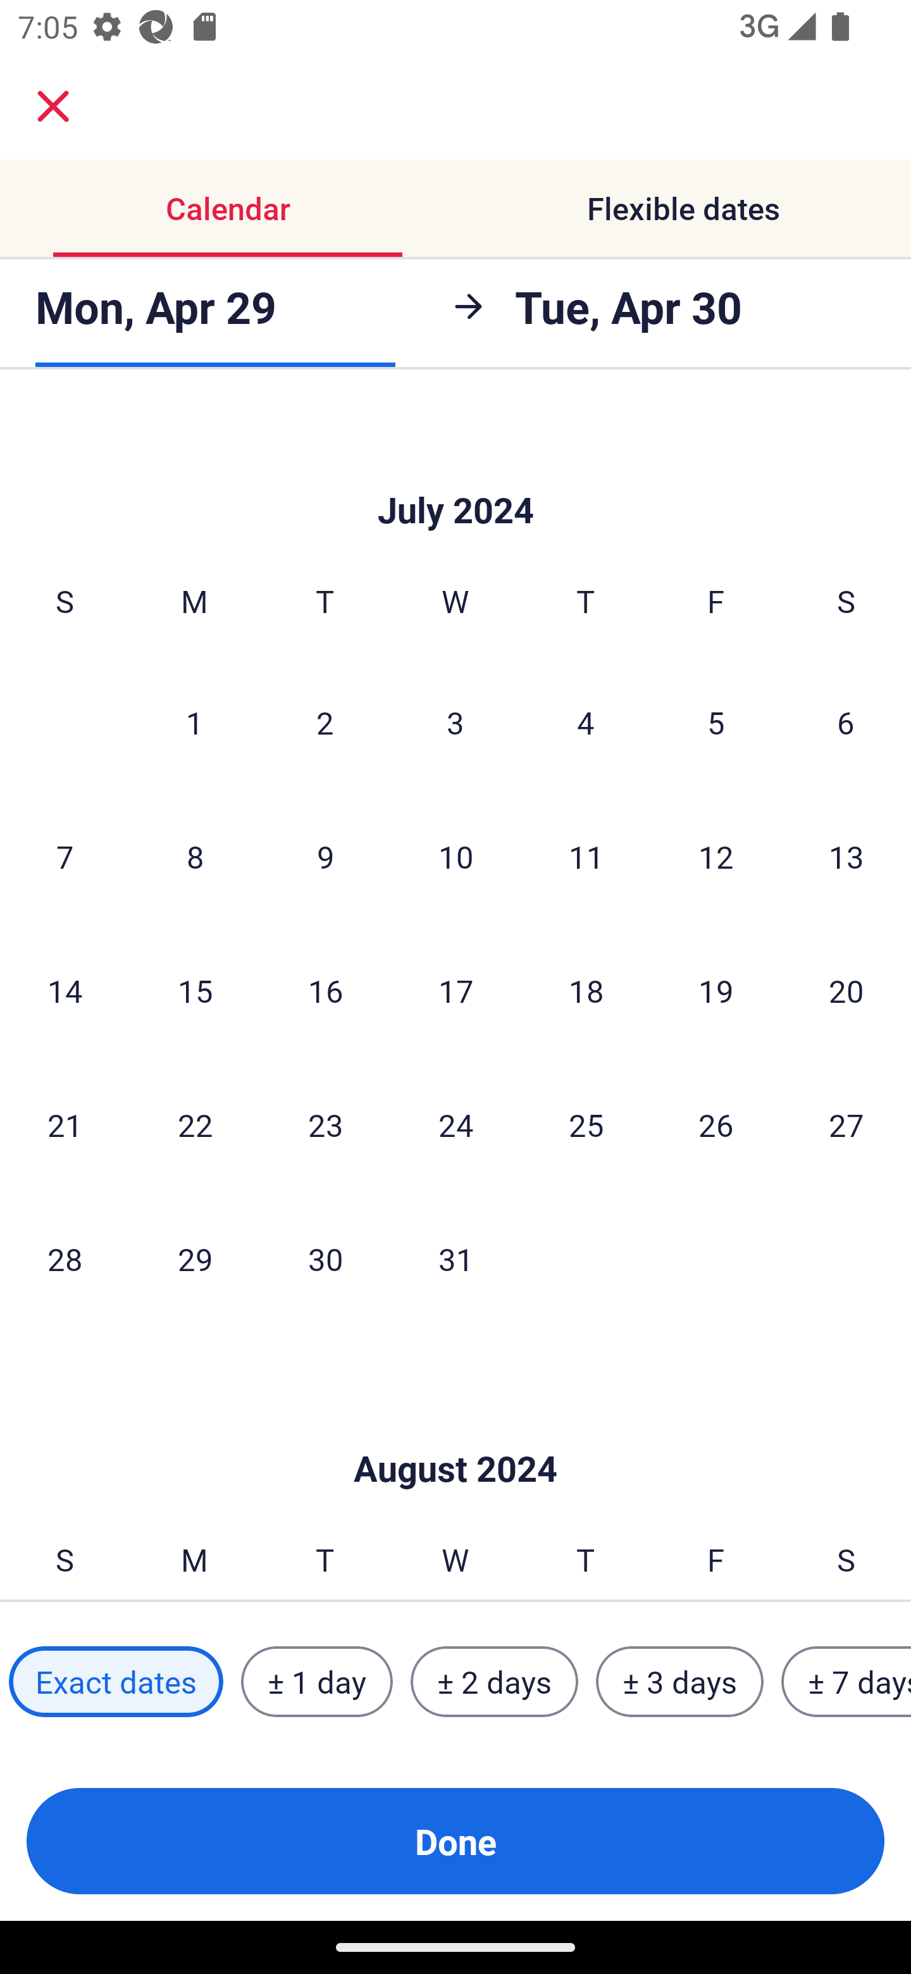 The width and height of the screenshot is (911, 1974). Describe the element at coordinates (325, 991) in the screenshot. I see `16 Tuesday, July 16, 2024` at that location.